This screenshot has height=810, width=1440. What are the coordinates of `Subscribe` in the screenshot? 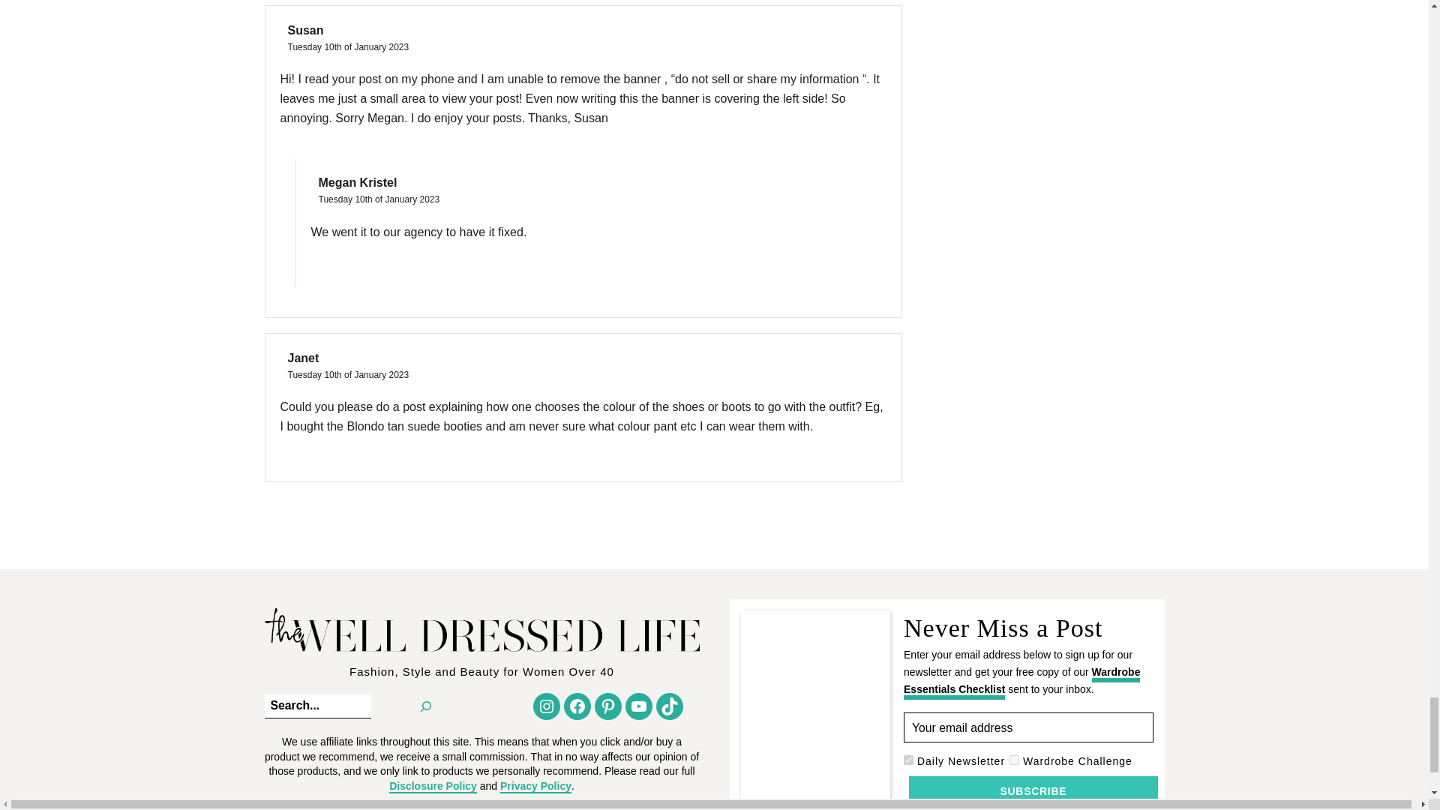 It's located at (1033, 790).